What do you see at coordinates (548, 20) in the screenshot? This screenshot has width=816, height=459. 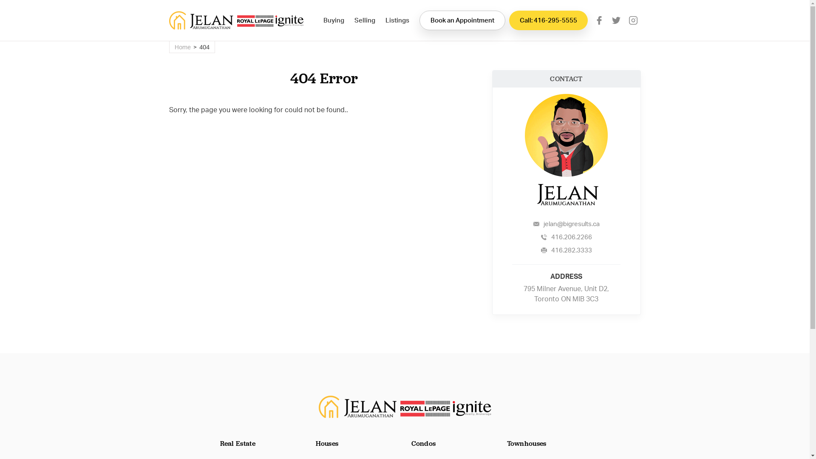 I see `Call: 416-295-5555` at bounding box center [548, 20].